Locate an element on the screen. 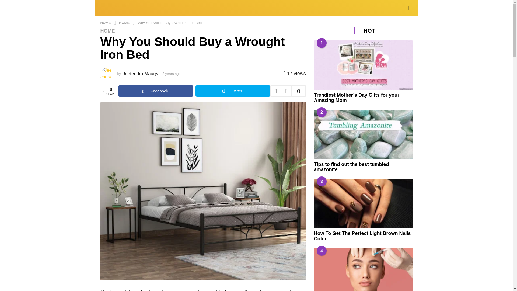  Share on Facebook is located at coordinates (156, 91).